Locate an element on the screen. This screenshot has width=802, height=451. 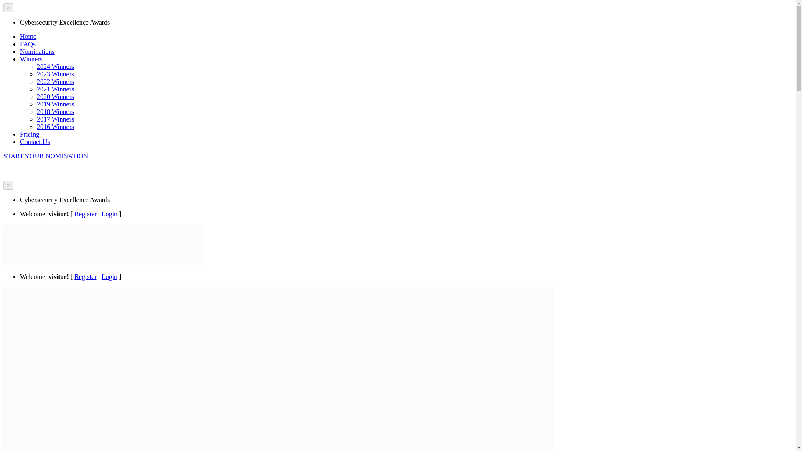
Before Jan 31, 2025 is located at coordinates (30, 170).